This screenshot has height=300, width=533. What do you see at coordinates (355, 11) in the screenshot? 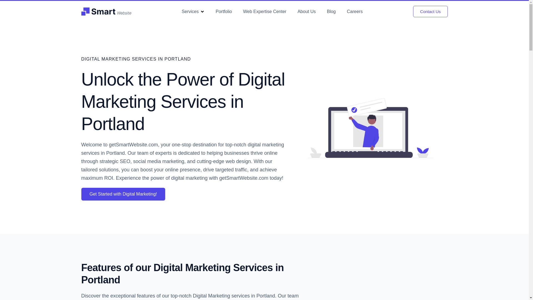
I see `Careers` at bounding box center [355, 11].